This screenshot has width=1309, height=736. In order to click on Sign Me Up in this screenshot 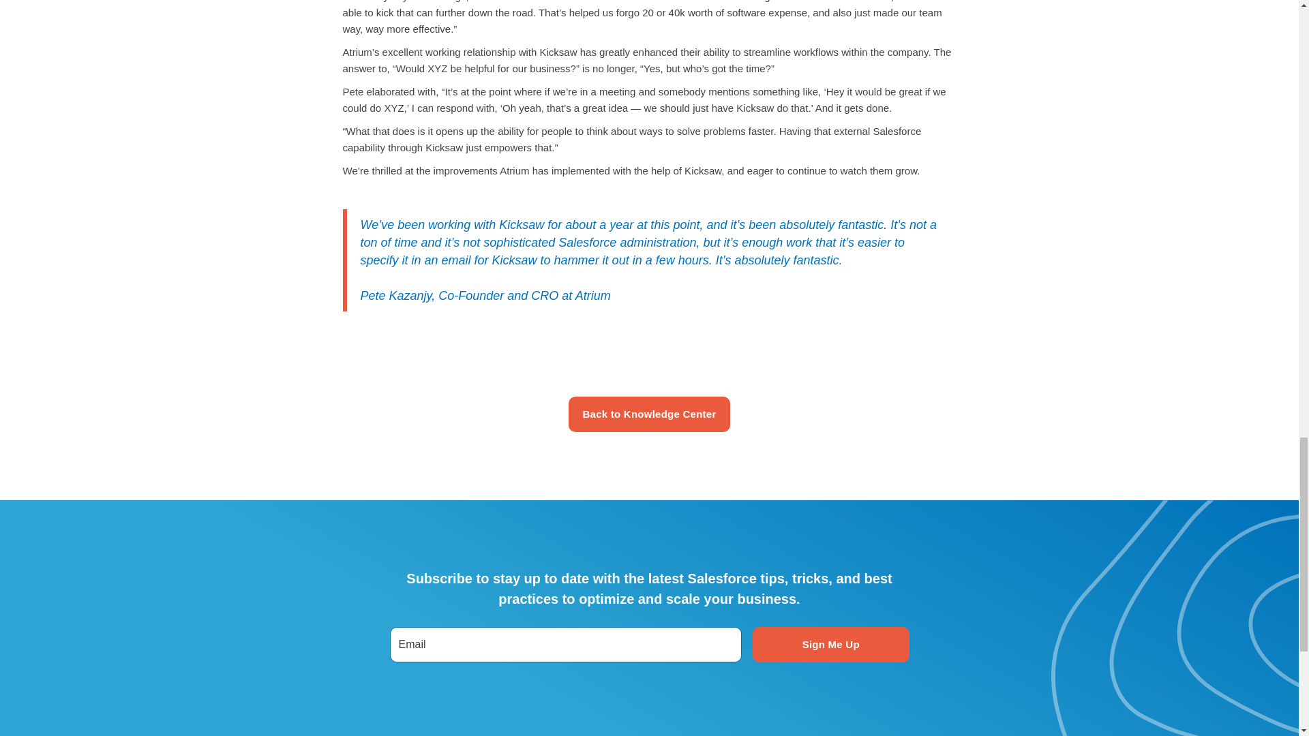, I will do `click(831, 645)`.